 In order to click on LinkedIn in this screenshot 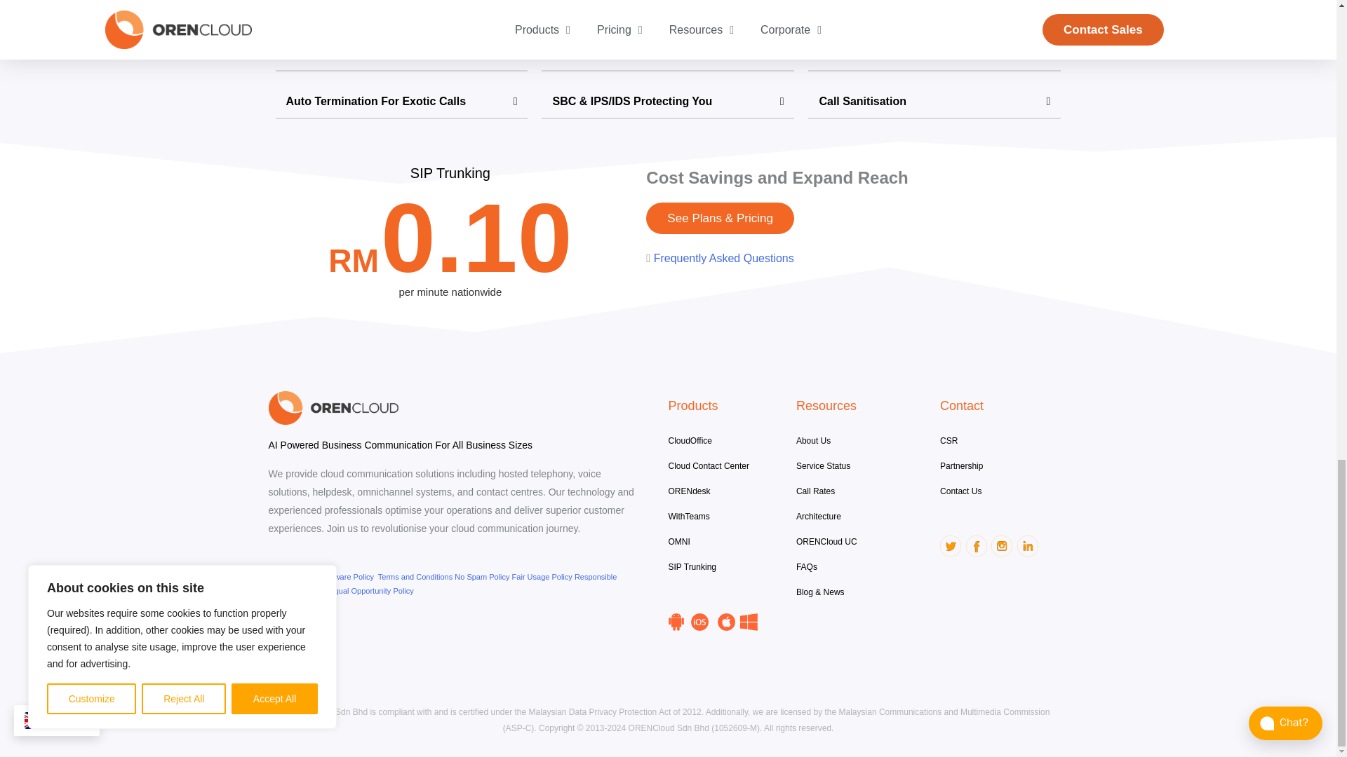, I will do `click(1027, 545)`.